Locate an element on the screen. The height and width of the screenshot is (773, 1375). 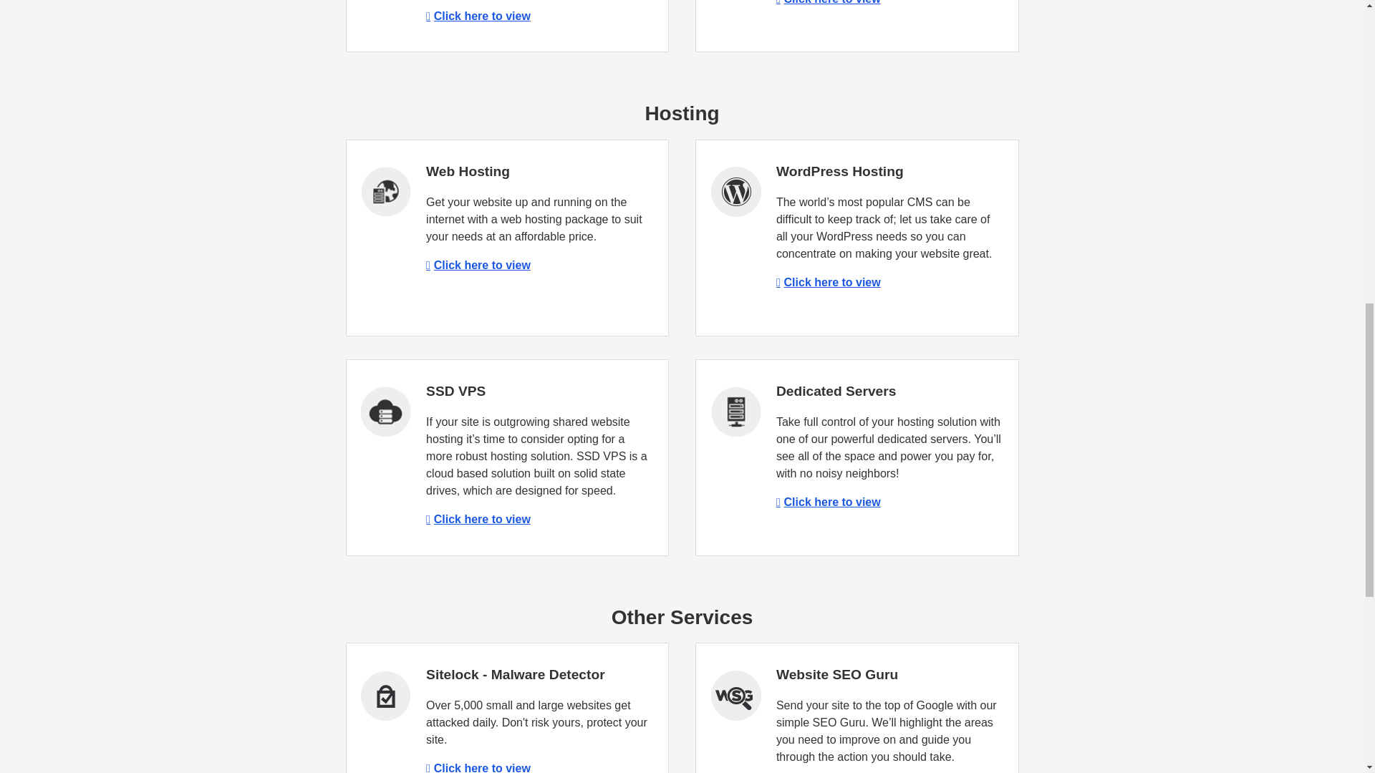
Click here to view is located at coordinates (478, 265).